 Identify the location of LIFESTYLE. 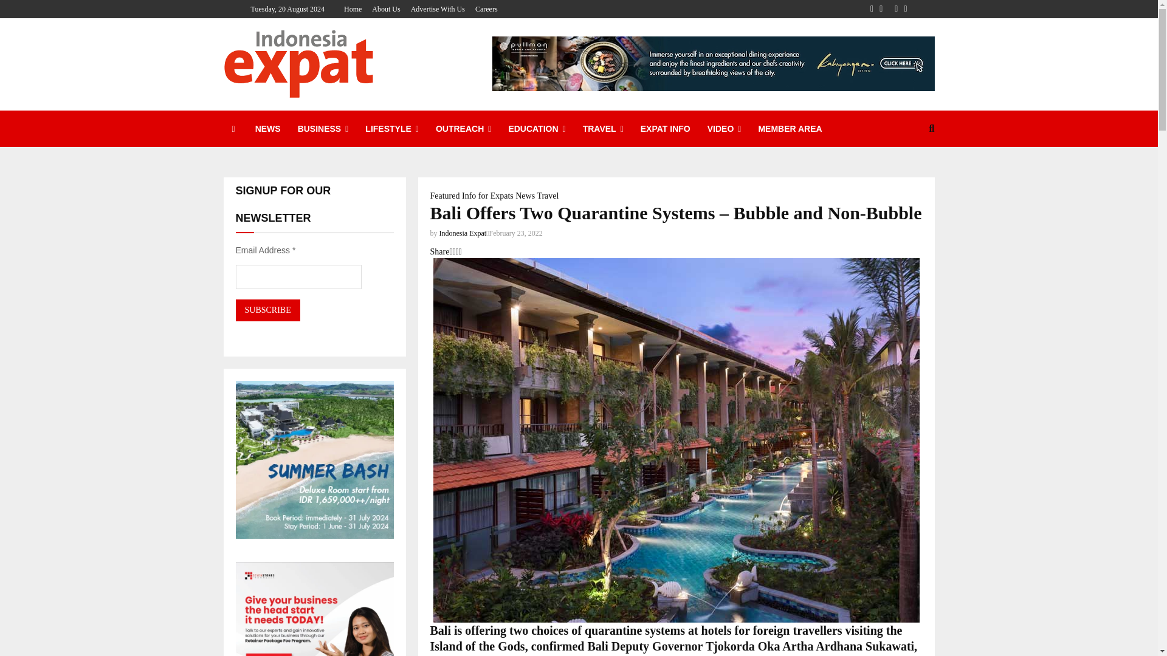
(391, 129).